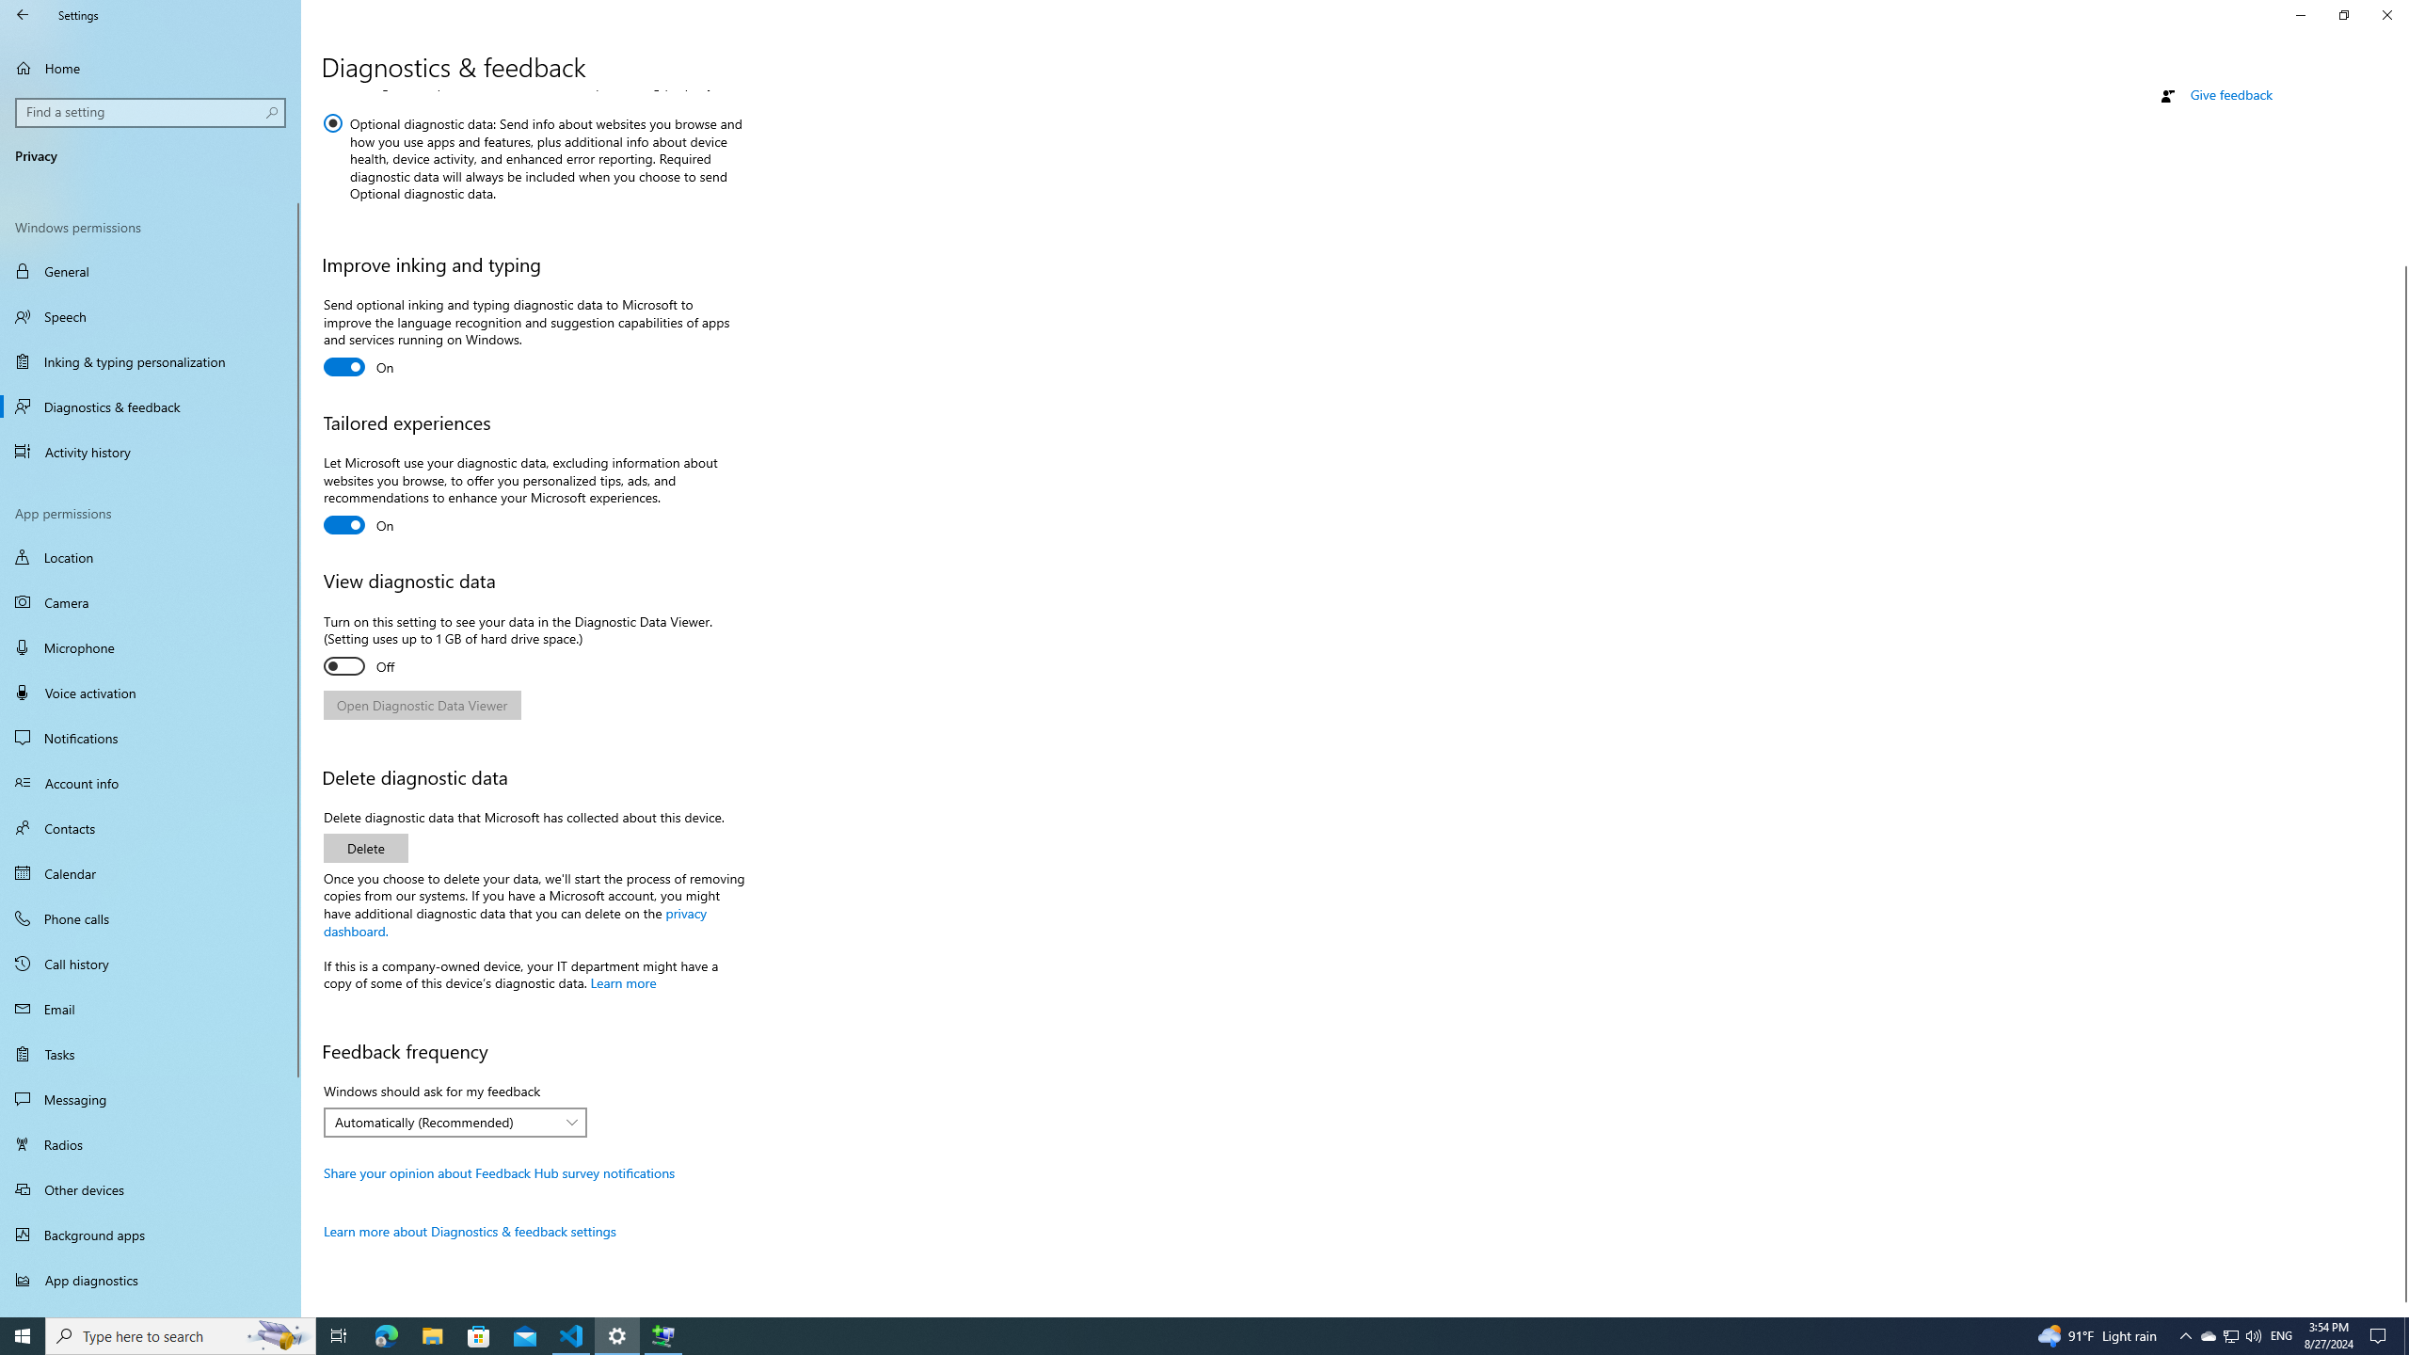  I want to click on Give feedback, so click(2230, 94).